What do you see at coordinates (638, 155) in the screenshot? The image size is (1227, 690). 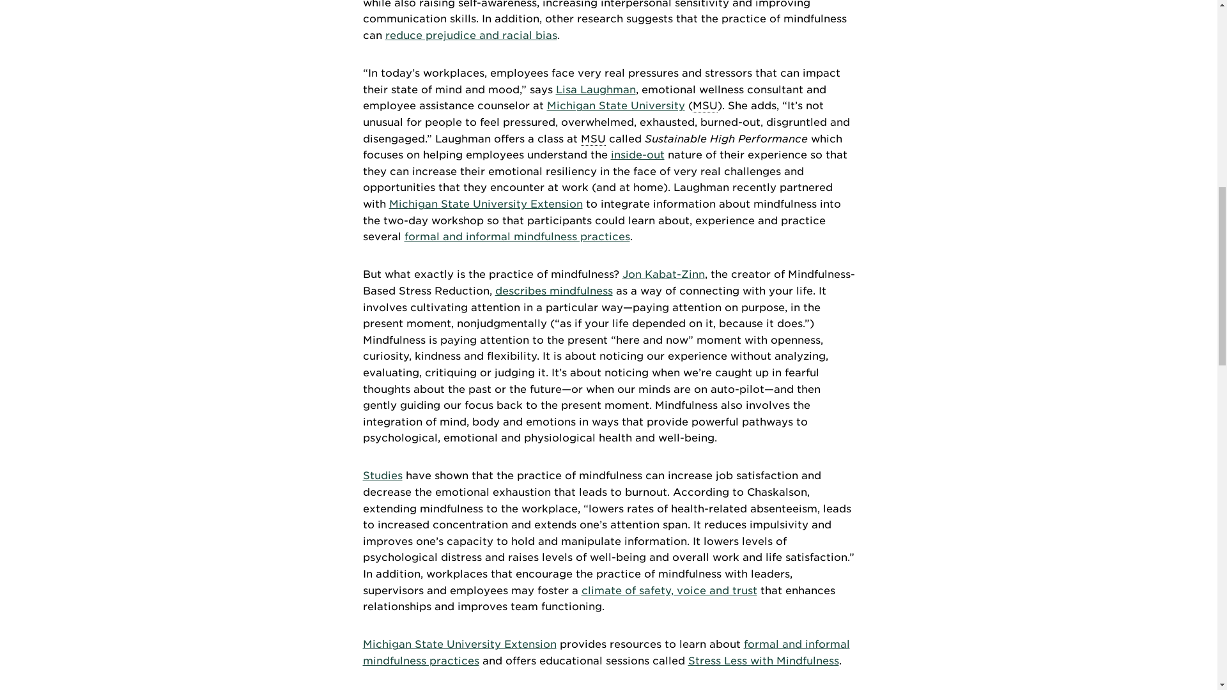 I see `inside-out` at bounding box center [638, 155].